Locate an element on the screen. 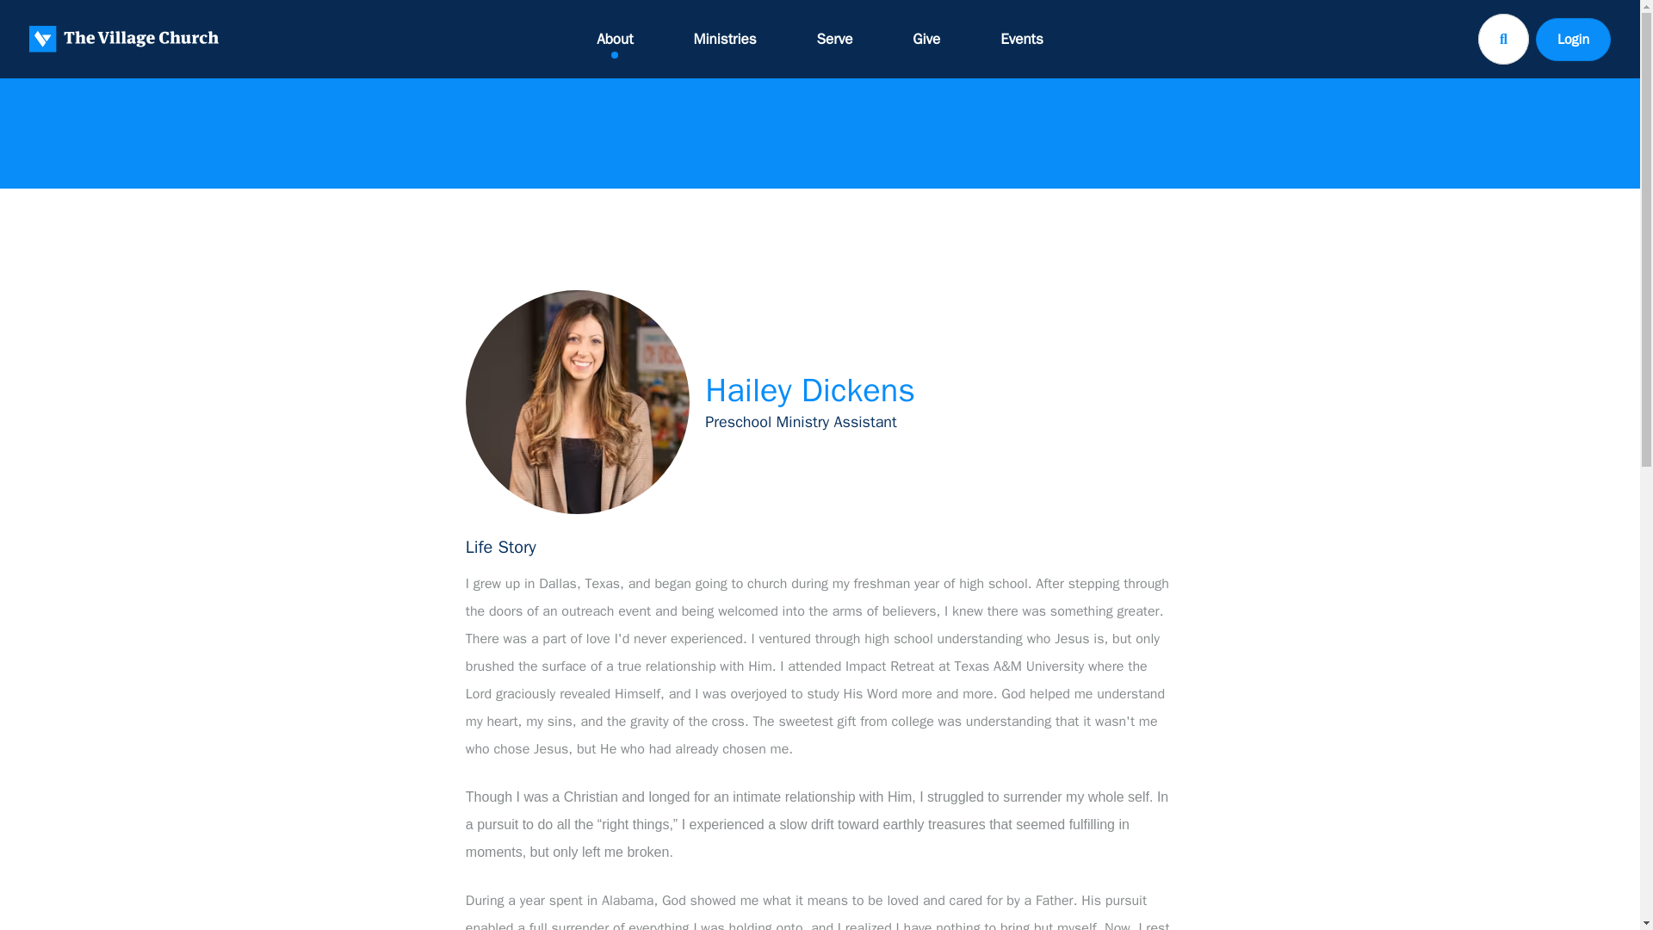 This screenshot has width=1653, height=930. Events is located at coordinates (1021, 39).